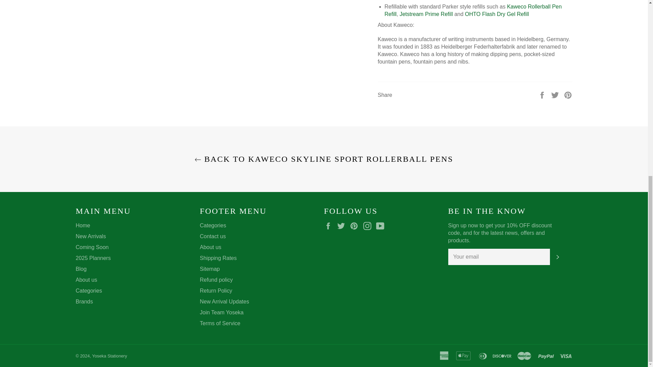 This screenshot has height=367, width=653. What do you see at coordinates (543, 94) in the screenshot?
I see `Share on Facebook` at bounding box center [543, 94].